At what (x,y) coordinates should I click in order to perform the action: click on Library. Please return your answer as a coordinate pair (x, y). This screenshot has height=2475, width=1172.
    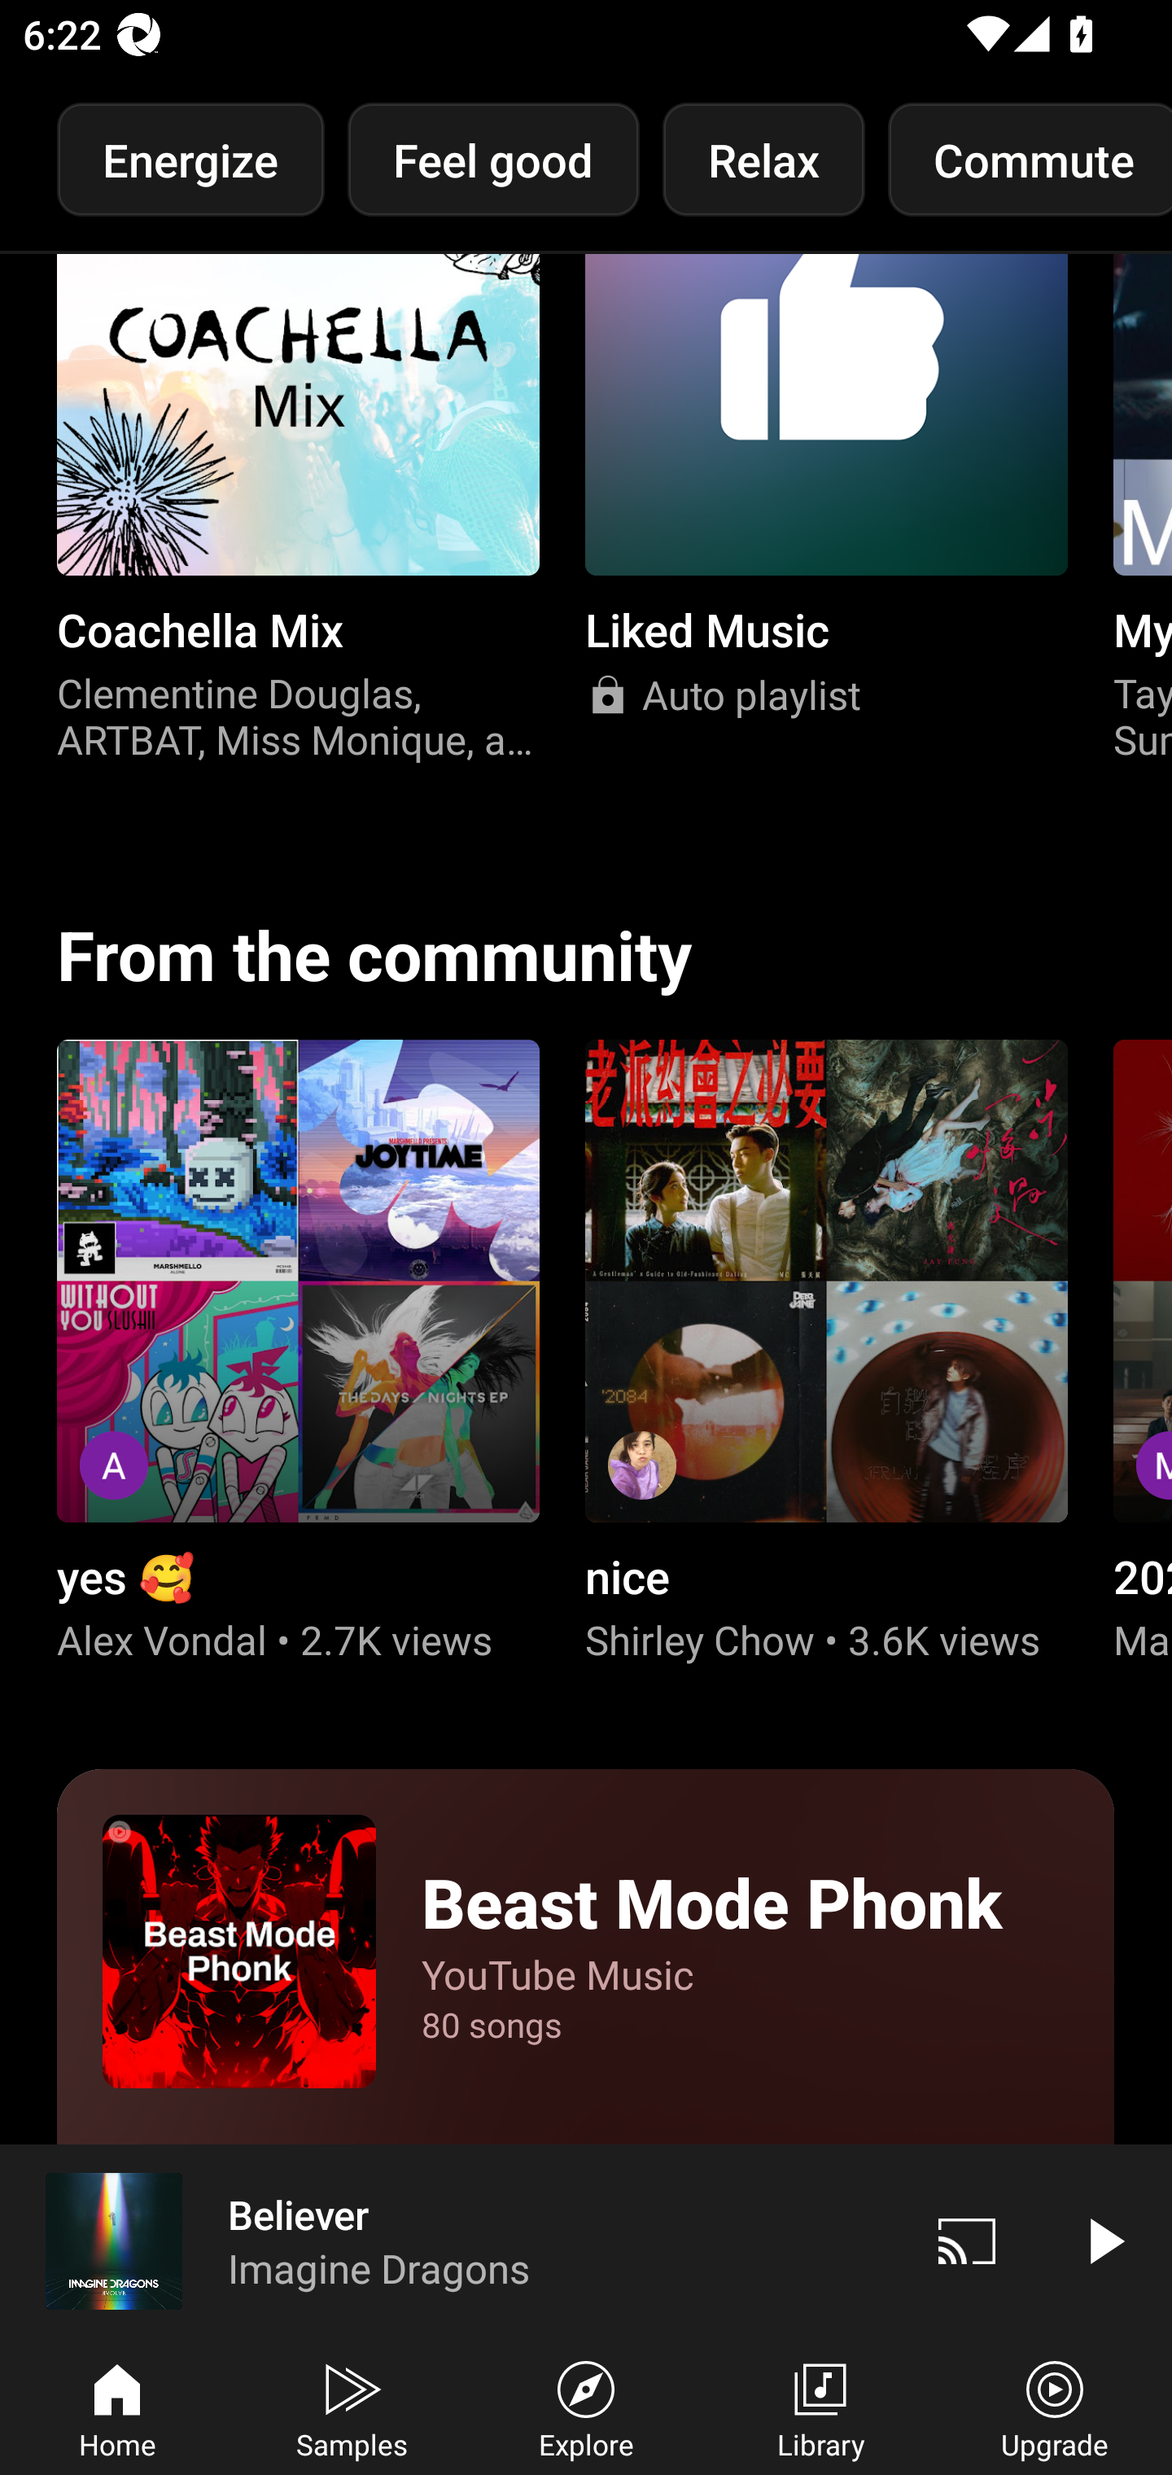
    Looking at the image, I should click on (820, 2407).